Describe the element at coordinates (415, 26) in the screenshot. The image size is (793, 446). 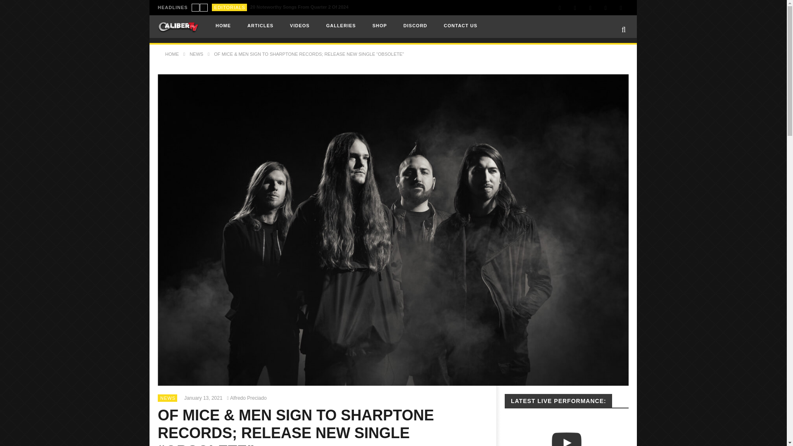
I see `DISCORD` at that location.